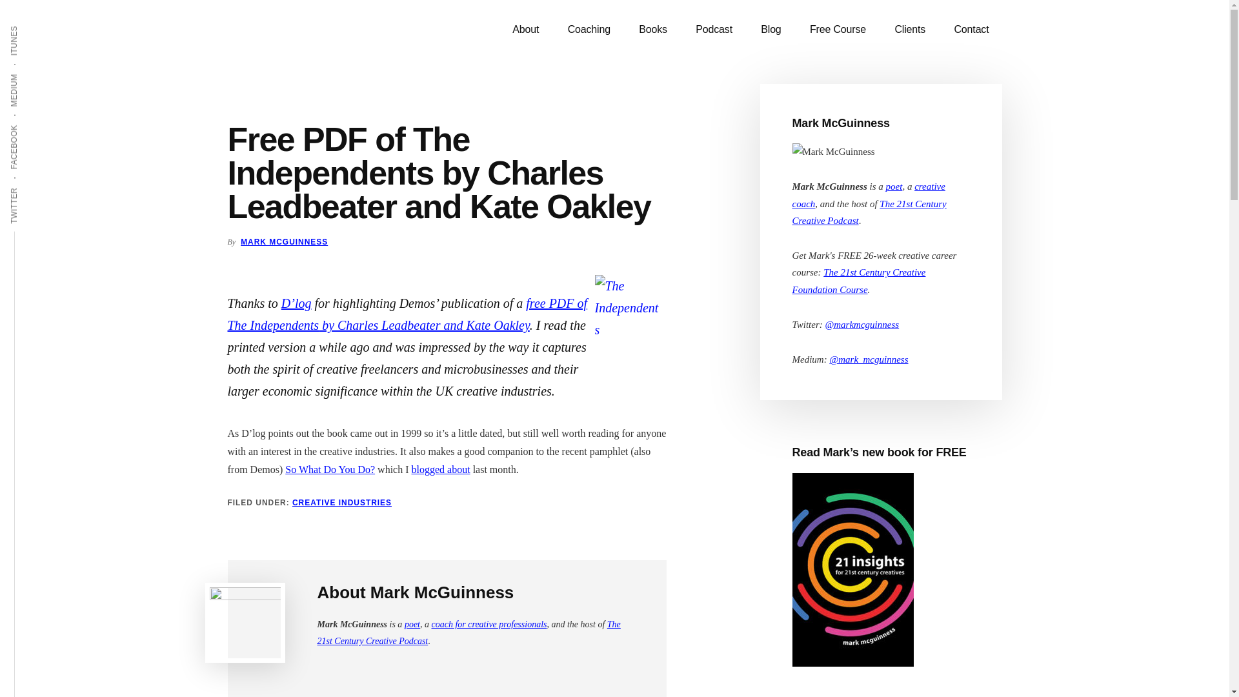 Image resolution: width=1239 pixels, height=697 pixels. I want to click on Books, so click(653, 30).